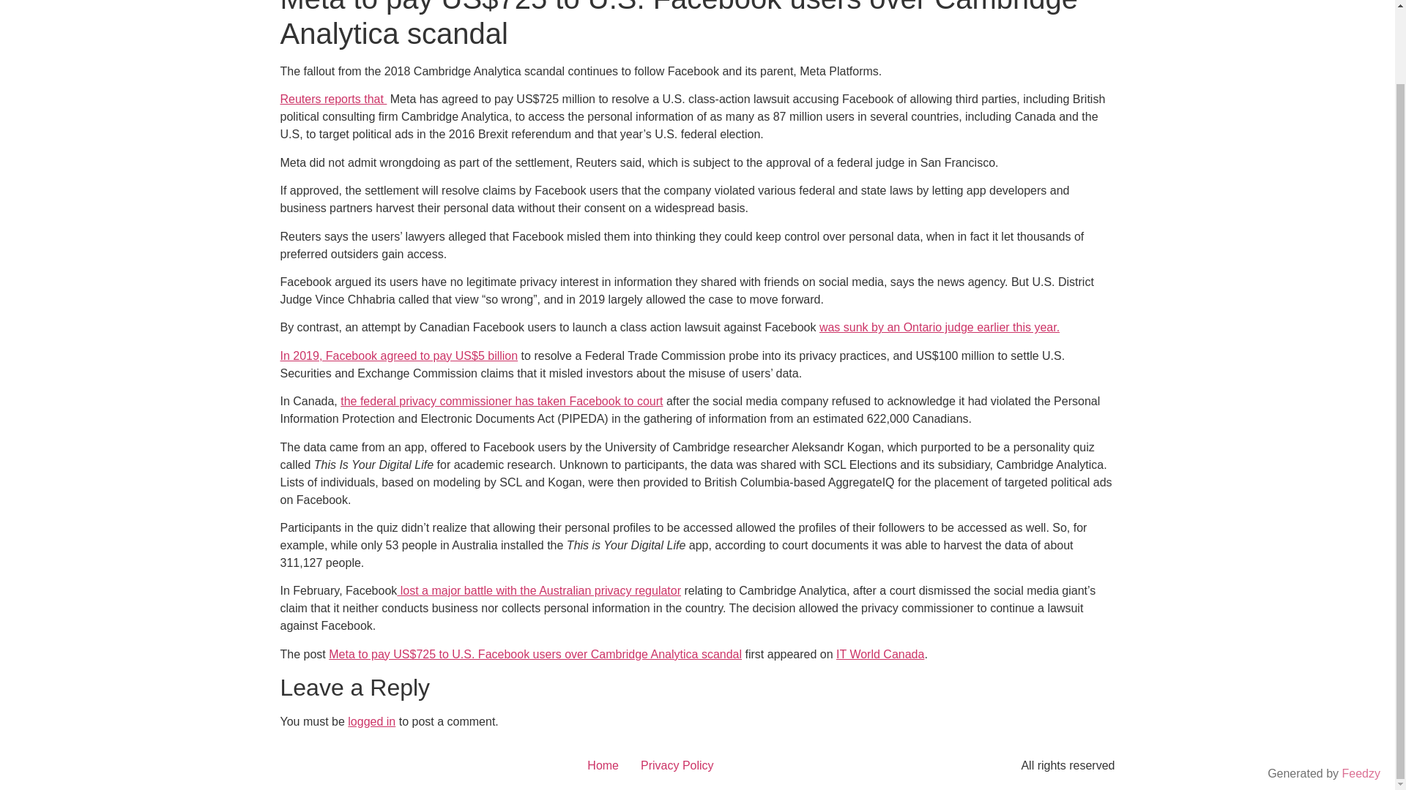 This screenshot has height=790, width=1406. What do you see at coordinates (1361, 690) in the screenshot?
I see `Feedzy` at bounding box center [1361, 690].